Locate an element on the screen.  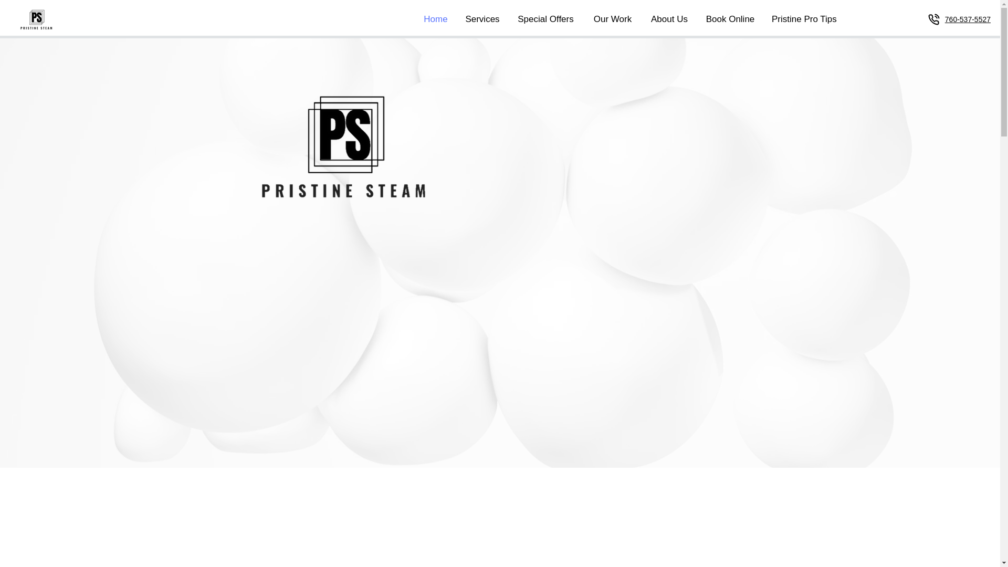
Services is located at coordinates (482, 19).